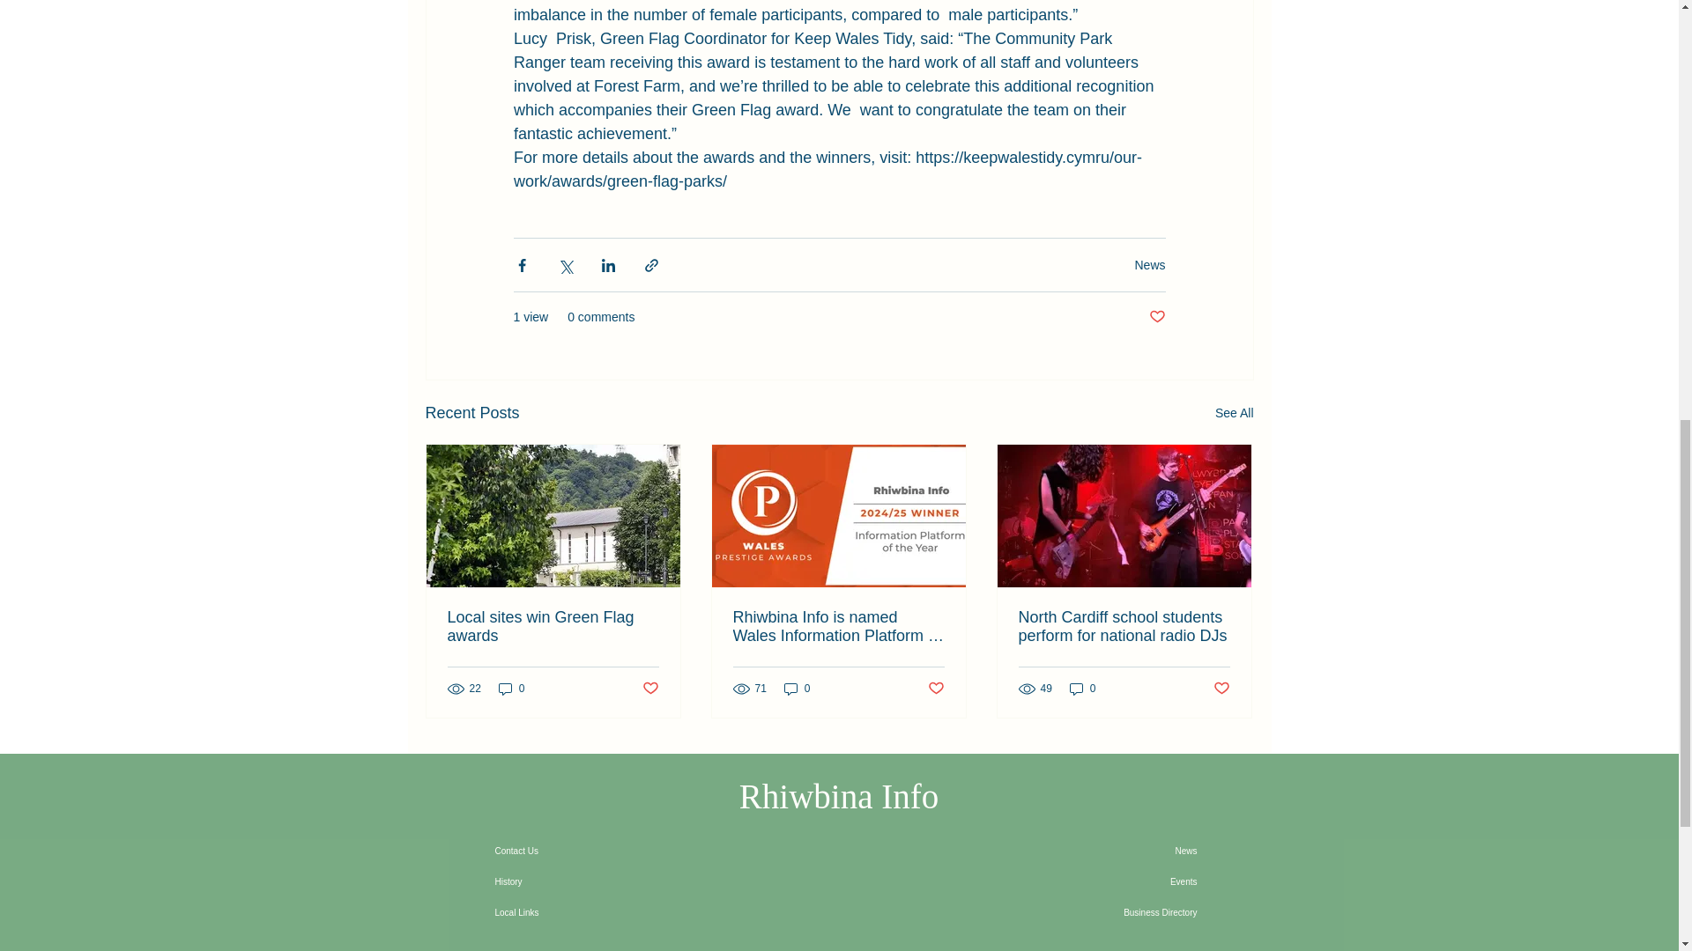  What do you see at coordinates (1156, 317) in the screenshot?
I see `Post not marked as liked` at bounding box center [1156, 317].